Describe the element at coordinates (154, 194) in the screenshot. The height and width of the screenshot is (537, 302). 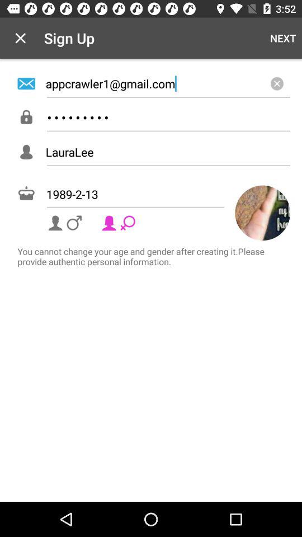
I see `flip to 1989-2-13 item` at that location.